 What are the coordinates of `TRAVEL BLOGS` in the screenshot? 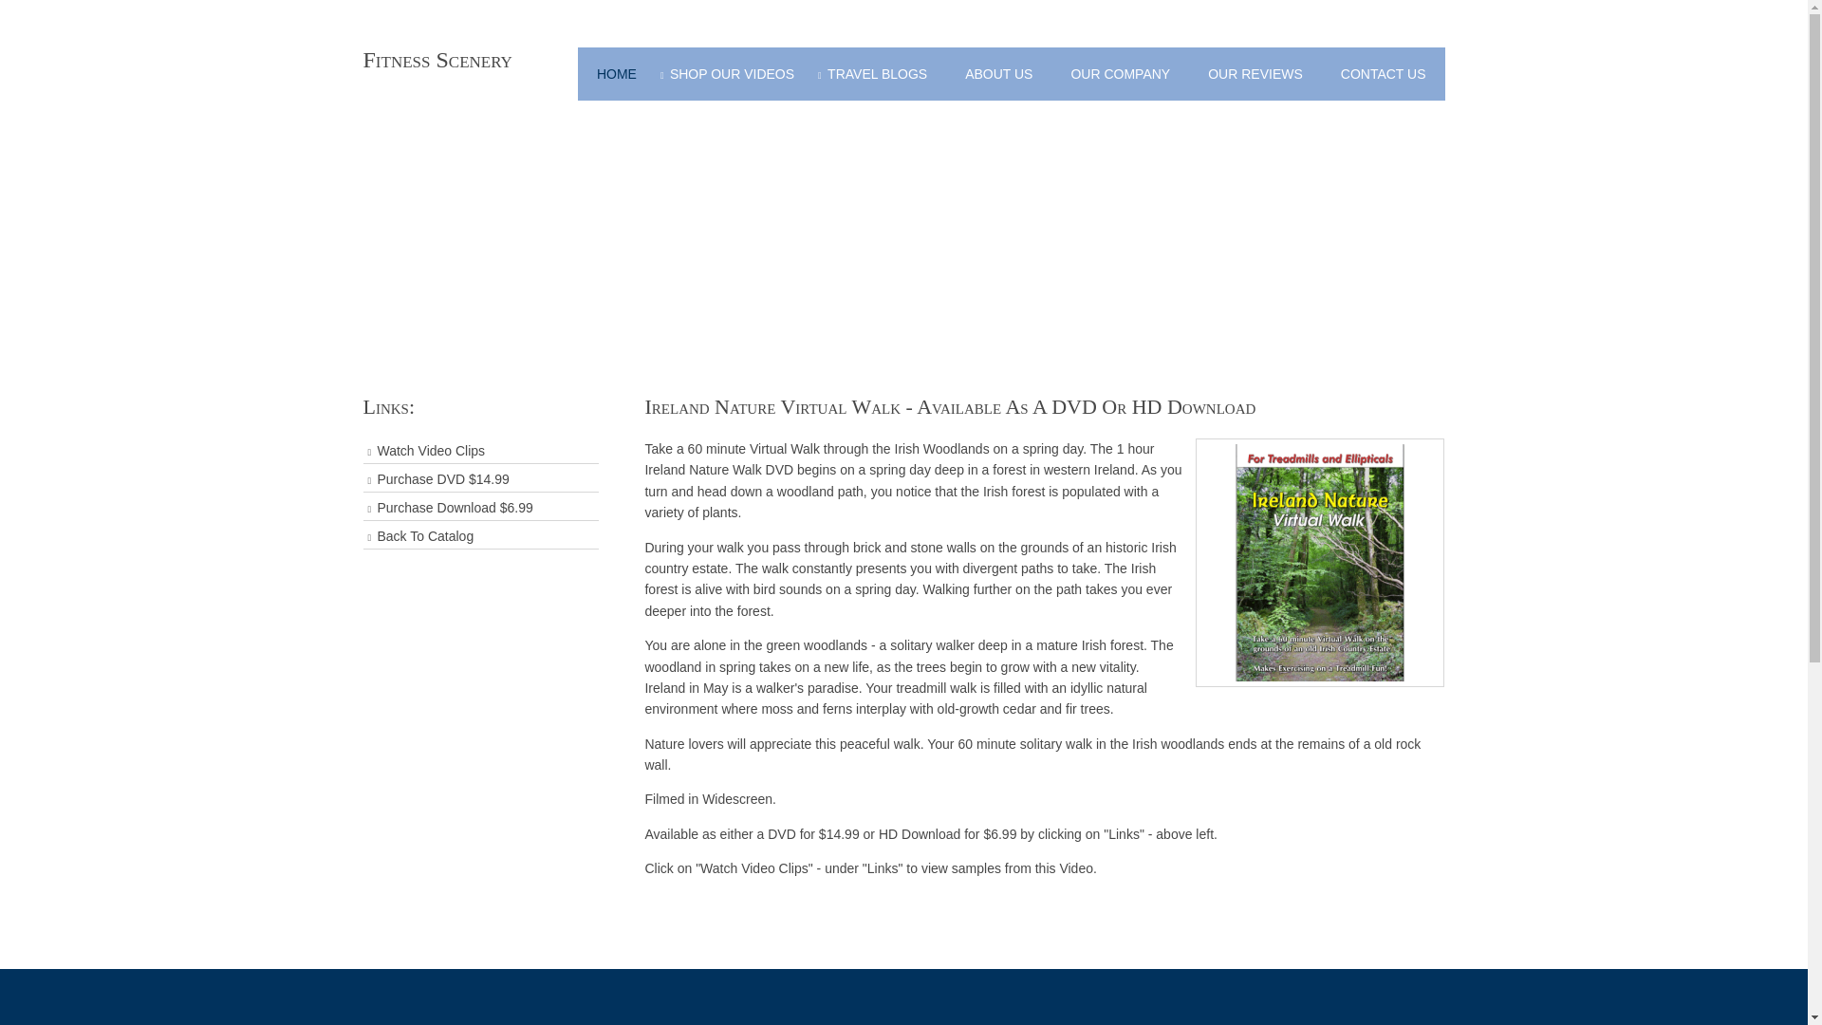 It's located at (879, 73).